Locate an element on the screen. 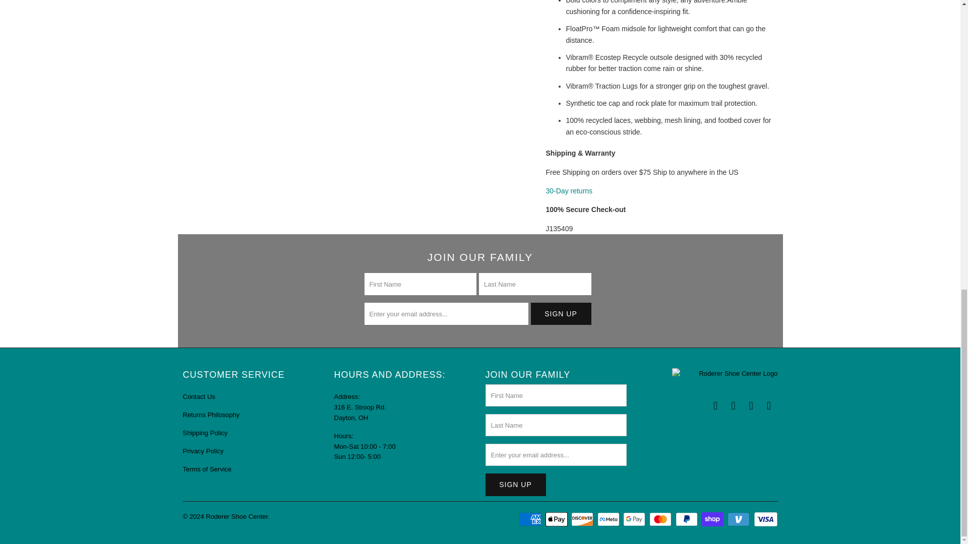 Image resolution: width=968 pixels, height=544 pixels. Roderer Shoe Center on Facebook is located at coordinates (716, 405).